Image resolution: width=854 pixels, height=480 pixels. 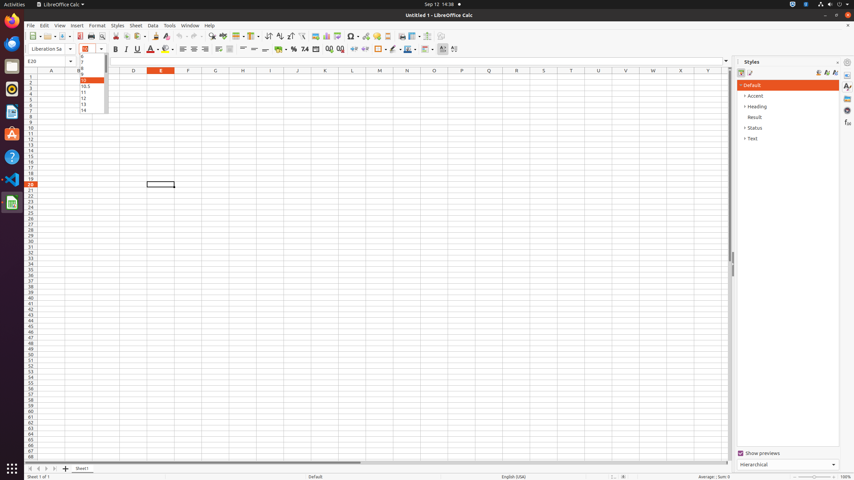 What do you see at coordinates (91, 36) in the screenshot?
I see `Print` at bounding box center [91, 36].